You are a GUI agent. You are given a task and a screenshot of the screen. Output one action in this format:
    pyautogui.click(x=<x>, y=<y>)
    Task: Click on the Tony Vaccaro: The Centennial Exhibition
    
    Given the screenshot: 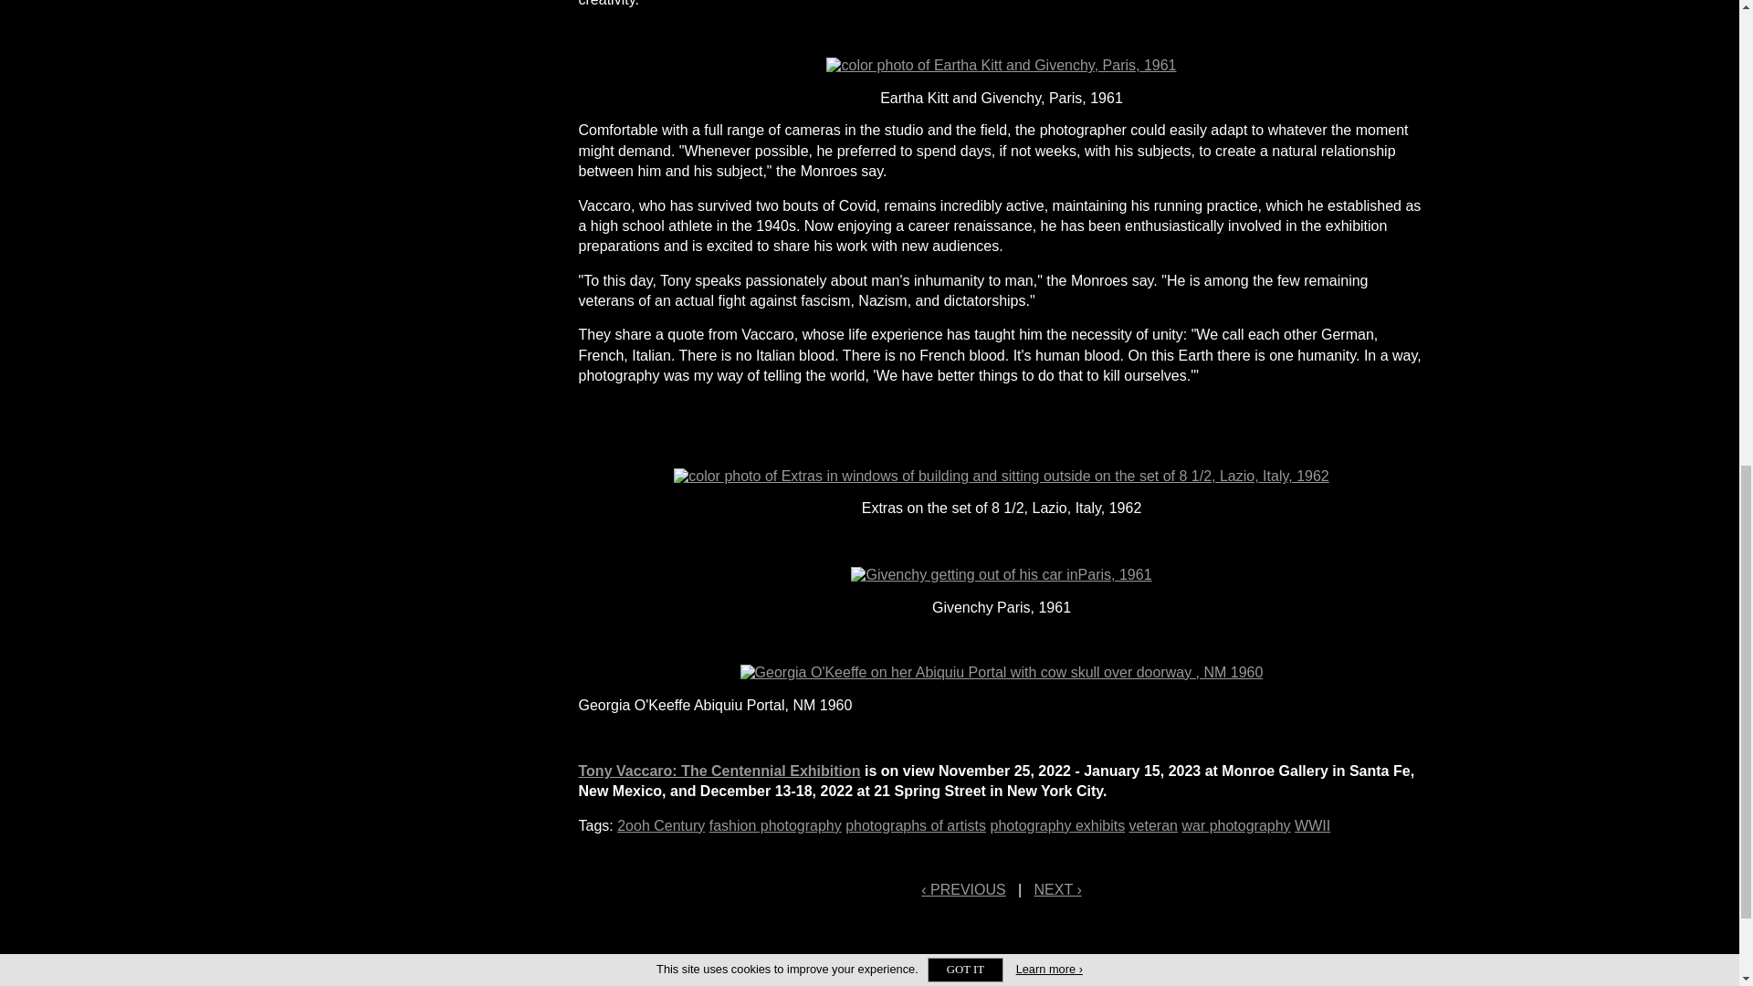 What is the action you would take?
    pyautogui.click(x=719, y=771)
    